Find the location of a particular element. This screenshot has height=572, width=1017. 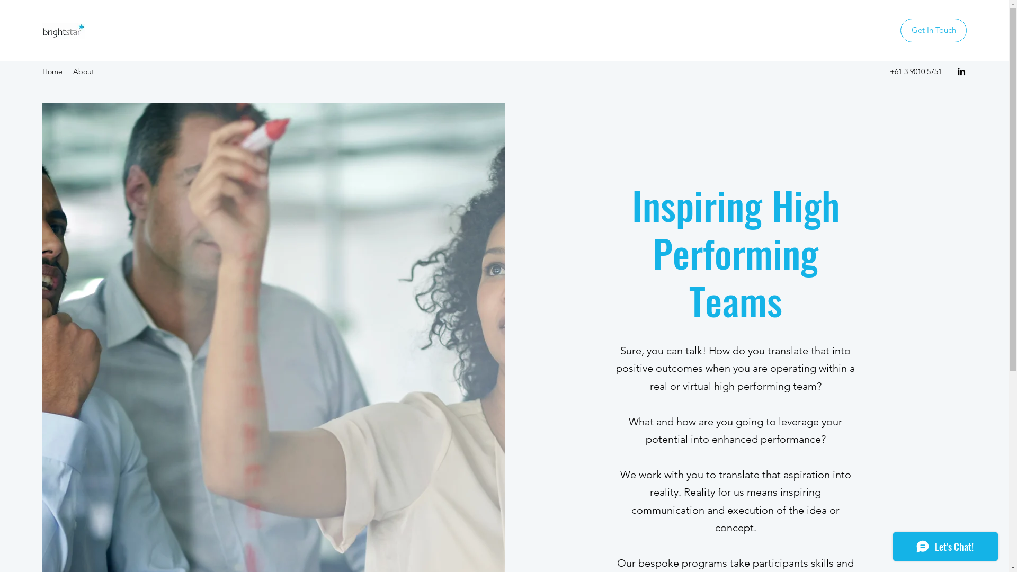

Home is located at coordinates (52, 71).